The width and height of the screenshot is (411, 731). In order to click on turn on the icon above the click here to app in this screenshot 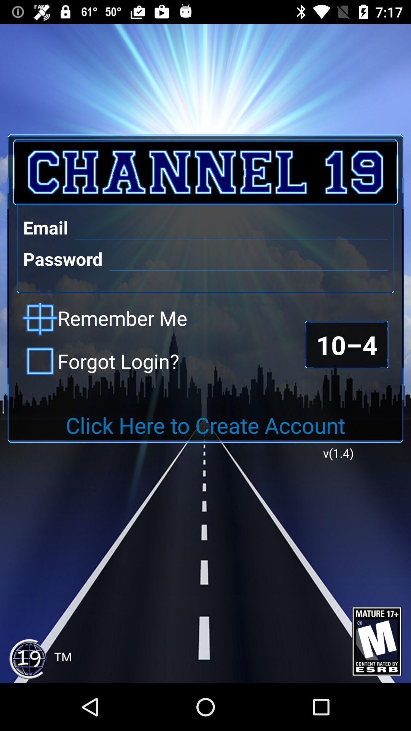, I will do `click(101, 361)`.